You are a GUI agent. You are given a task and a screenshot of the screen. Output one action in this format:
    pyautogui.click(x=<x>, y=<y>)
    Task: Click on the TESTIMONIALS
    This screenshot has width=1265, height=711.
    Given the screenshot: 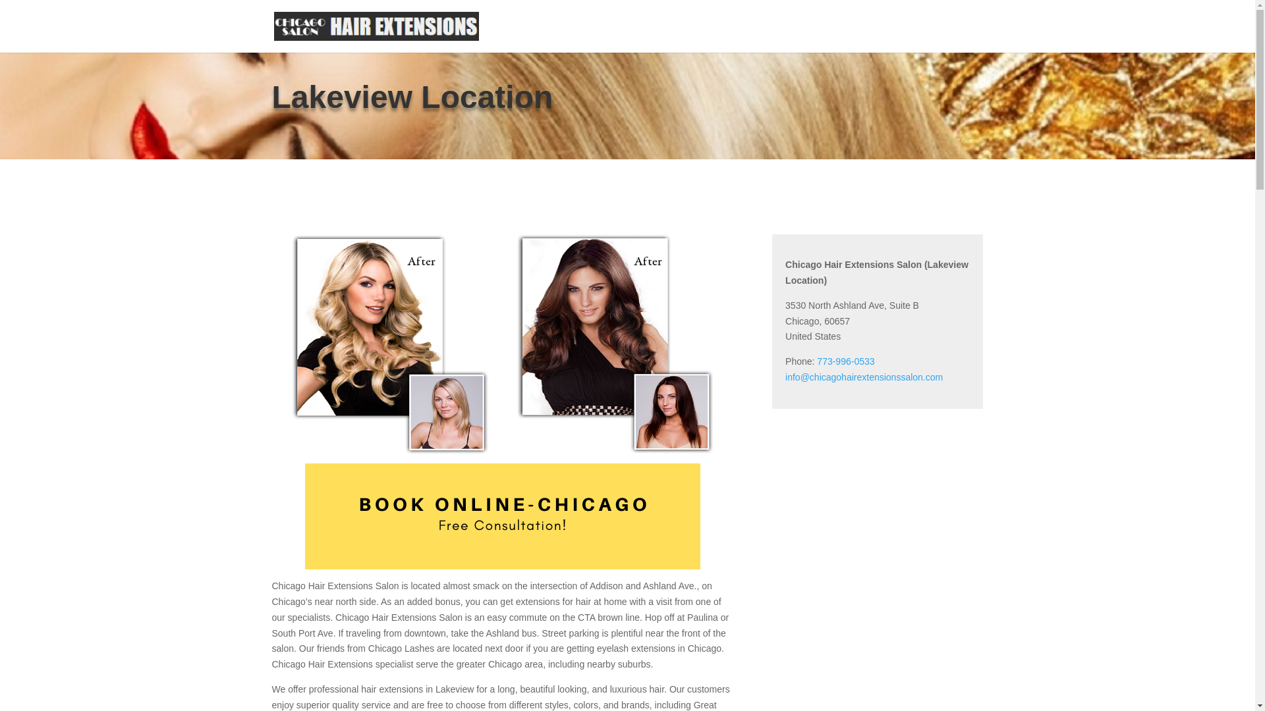 What is the action you would take?
    pyautogui.click(x=825, y=37)
    